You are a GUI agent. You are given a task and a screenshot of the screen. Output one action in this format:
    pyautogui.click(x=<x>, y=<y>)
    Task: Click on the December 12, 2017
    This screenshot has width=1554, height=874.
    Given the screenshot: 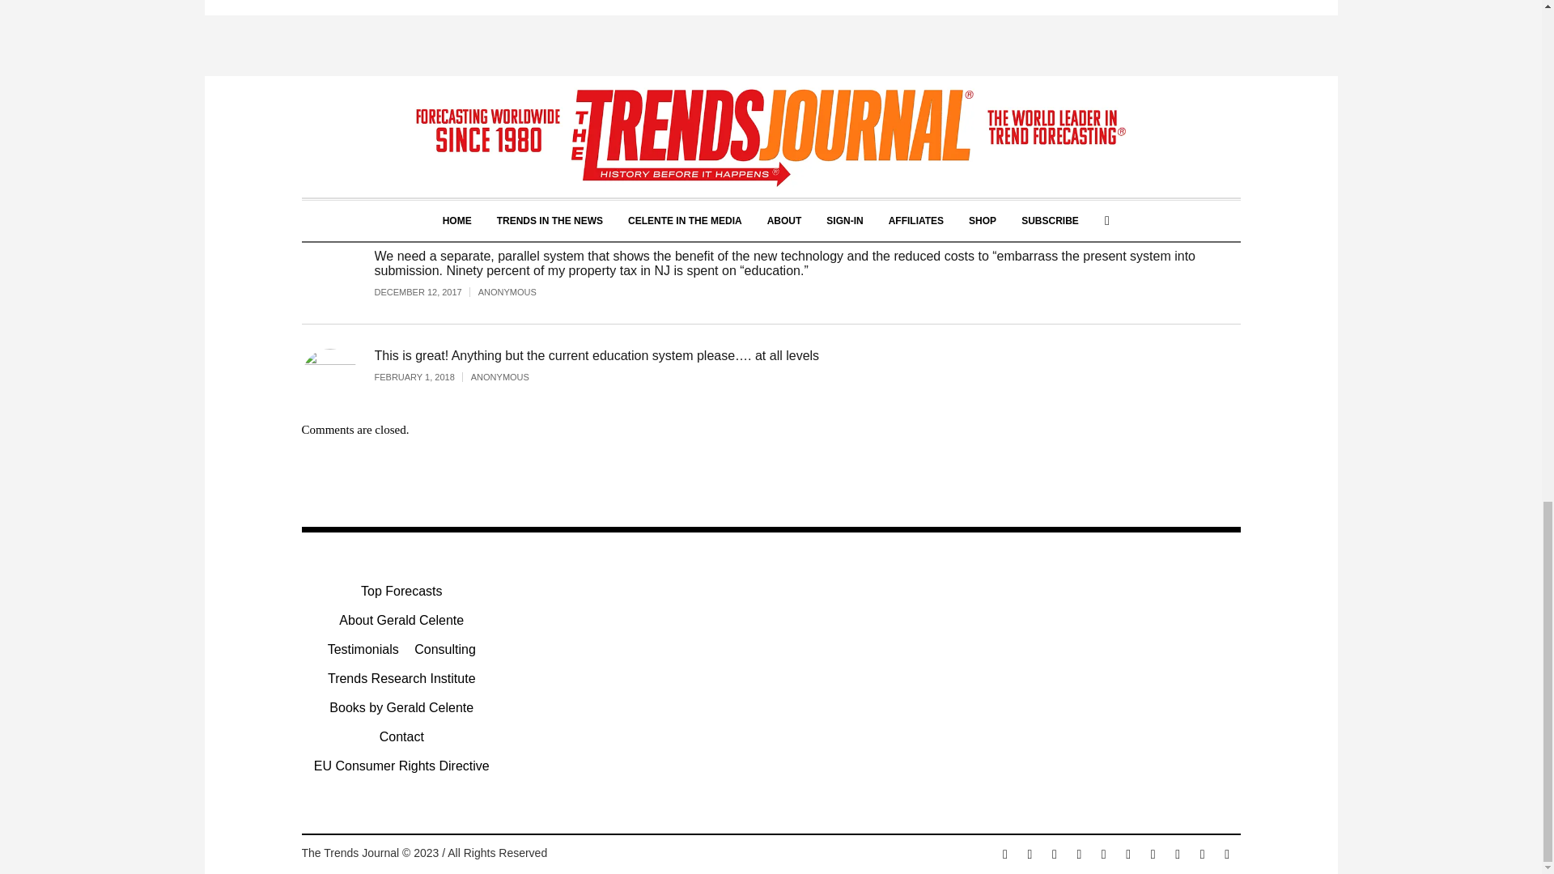 What is the action you would take?
    pyautogui.click(x=426, y=292)
    